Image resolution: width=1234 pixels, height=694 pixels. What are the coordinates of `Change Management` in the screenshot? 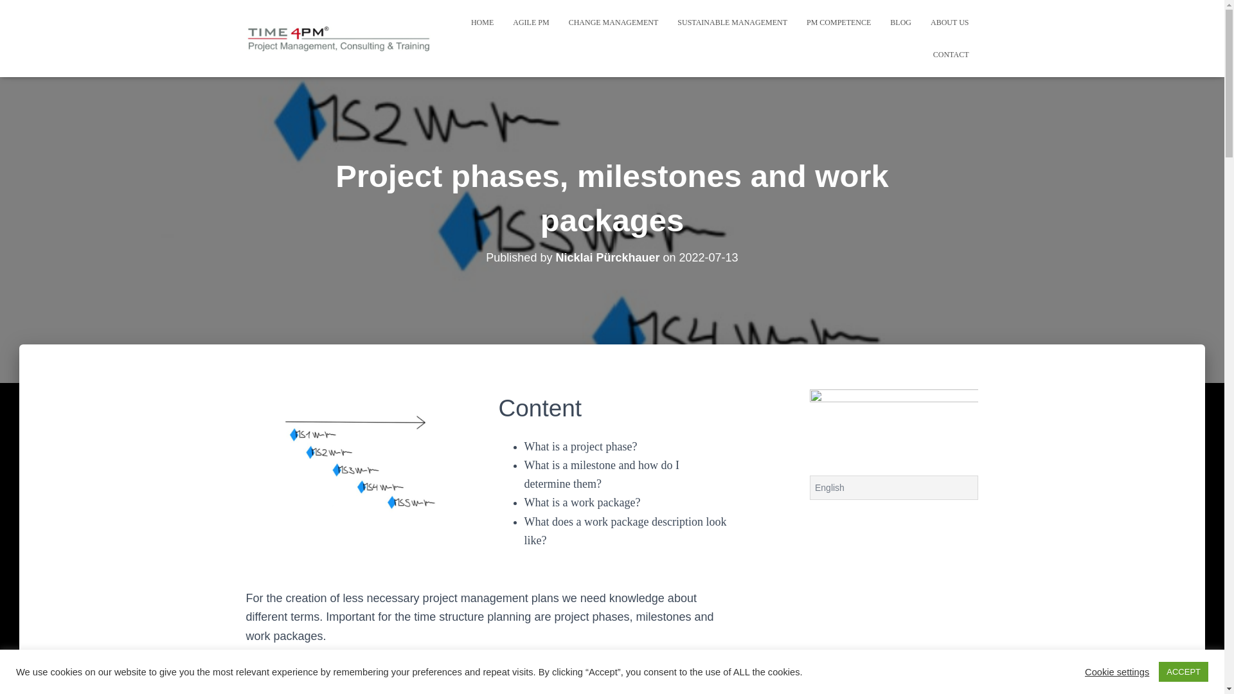 It's located at (613, 22).